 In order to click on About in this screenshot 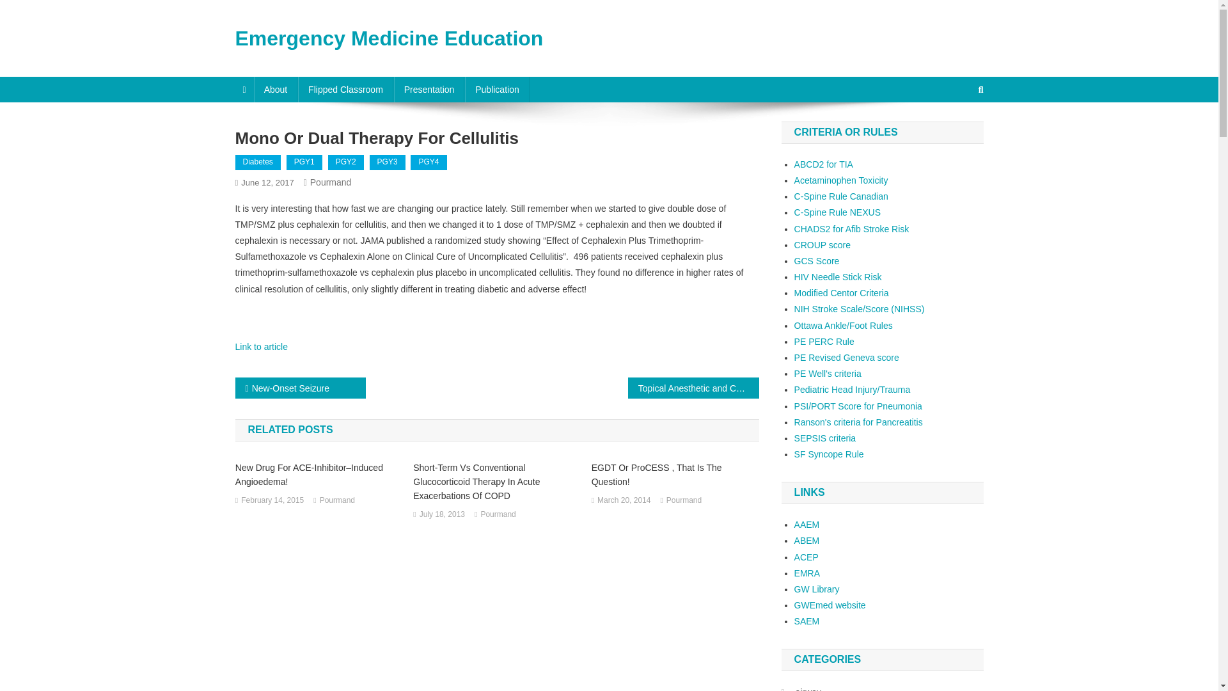, I will do `click(276, 89)`.